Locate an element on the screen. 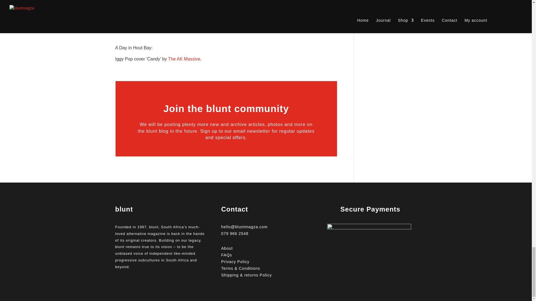 This screenshot has width=536, height=301. KVLO is located at coordinates (257, 8).